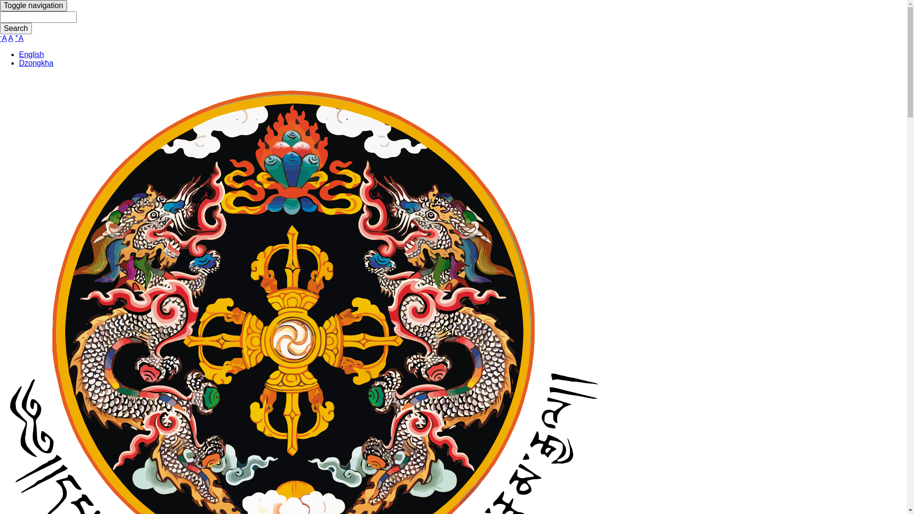 The height and width of the screenshot is (514, 914). Describe the element at coordinates (38, 17) in the screenshot. I see `Enter the terms you wish to search for.` at that location.